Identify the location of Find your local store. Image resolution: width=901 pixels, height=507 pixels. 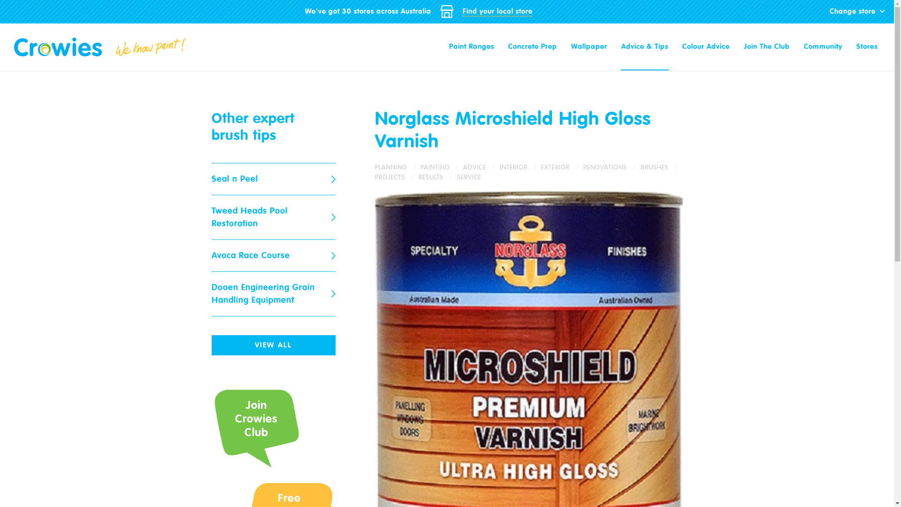
(497, 12).